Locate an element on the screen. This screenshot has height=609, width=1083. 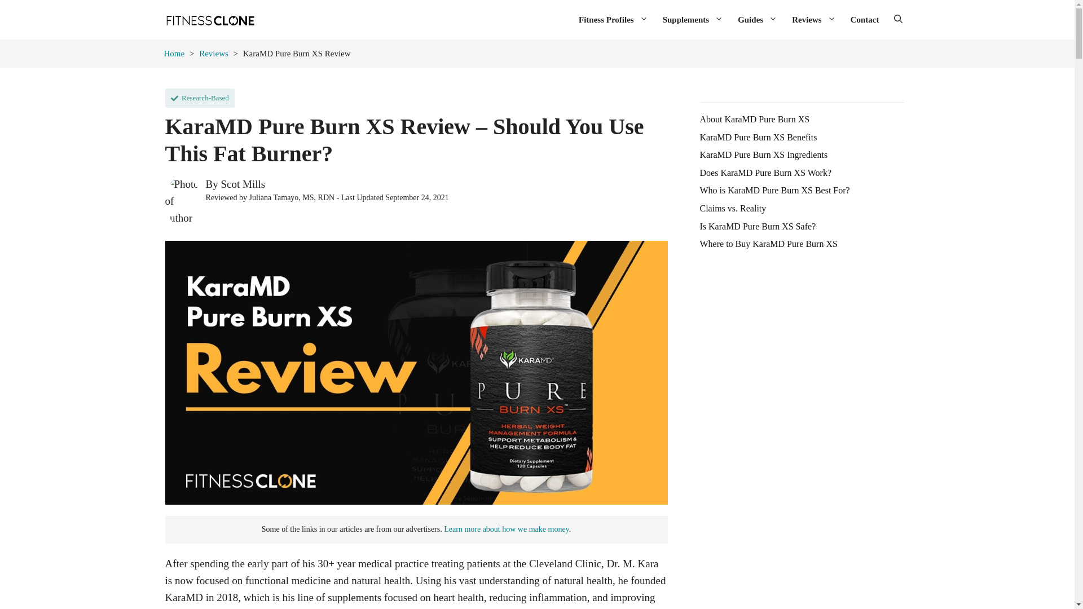
Supplements is located at coordinates (693, 19).